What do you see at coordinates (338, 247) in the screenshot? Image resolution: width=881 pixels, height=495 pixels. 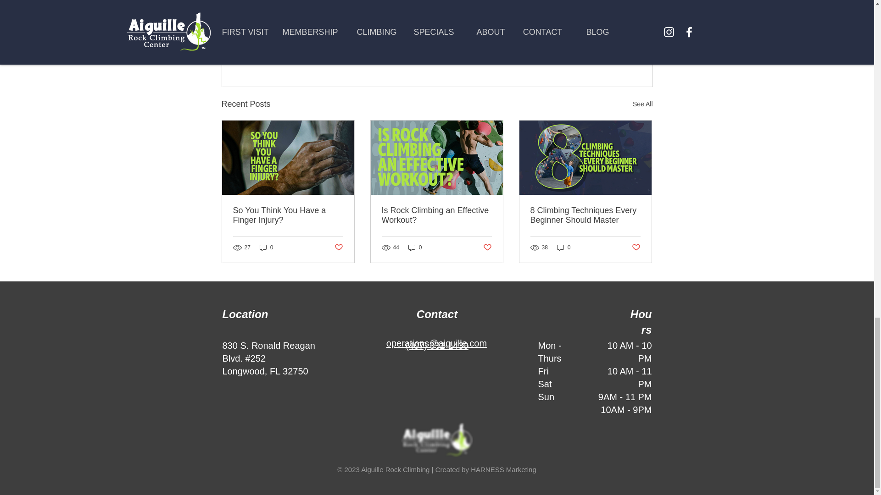 I see `Post not marked as liked` at bounding box center [338, 247].